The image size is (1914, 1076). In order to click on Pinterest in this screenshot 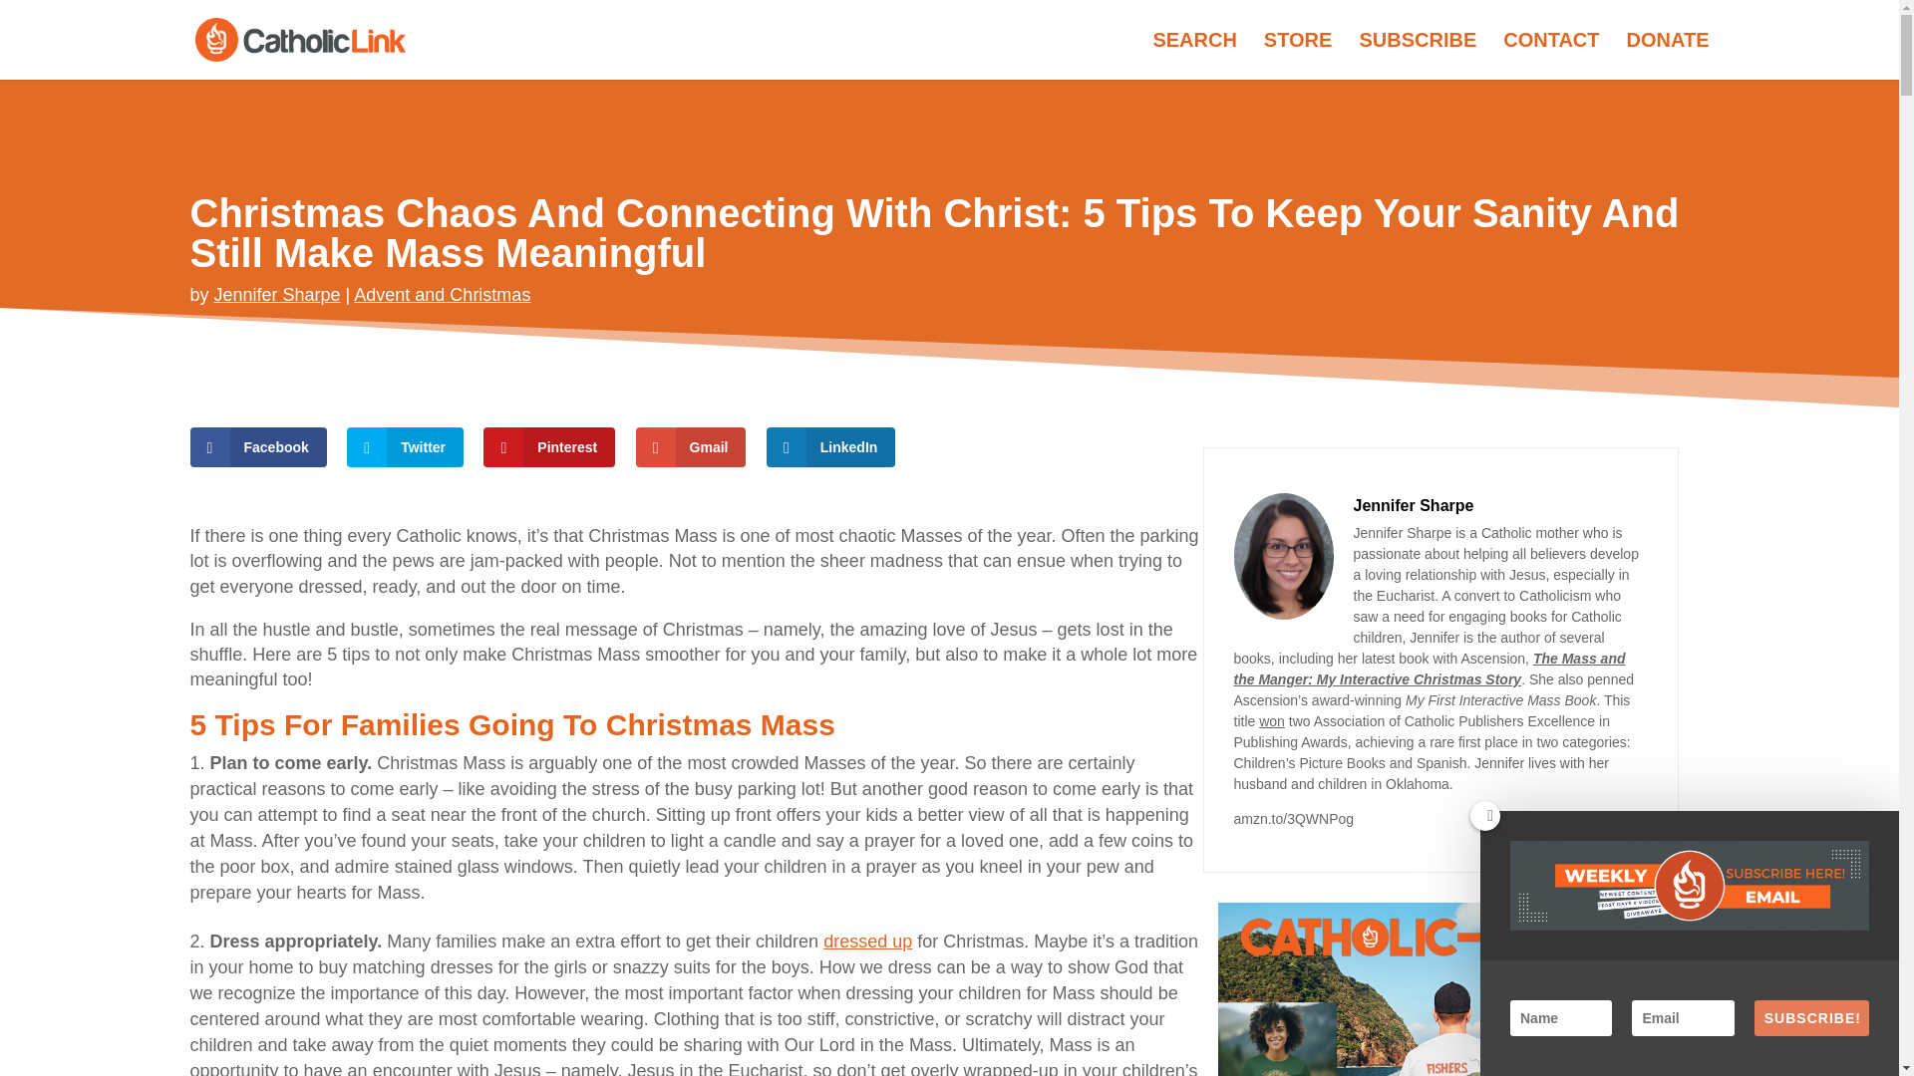, I will do `click(548, 446)`.